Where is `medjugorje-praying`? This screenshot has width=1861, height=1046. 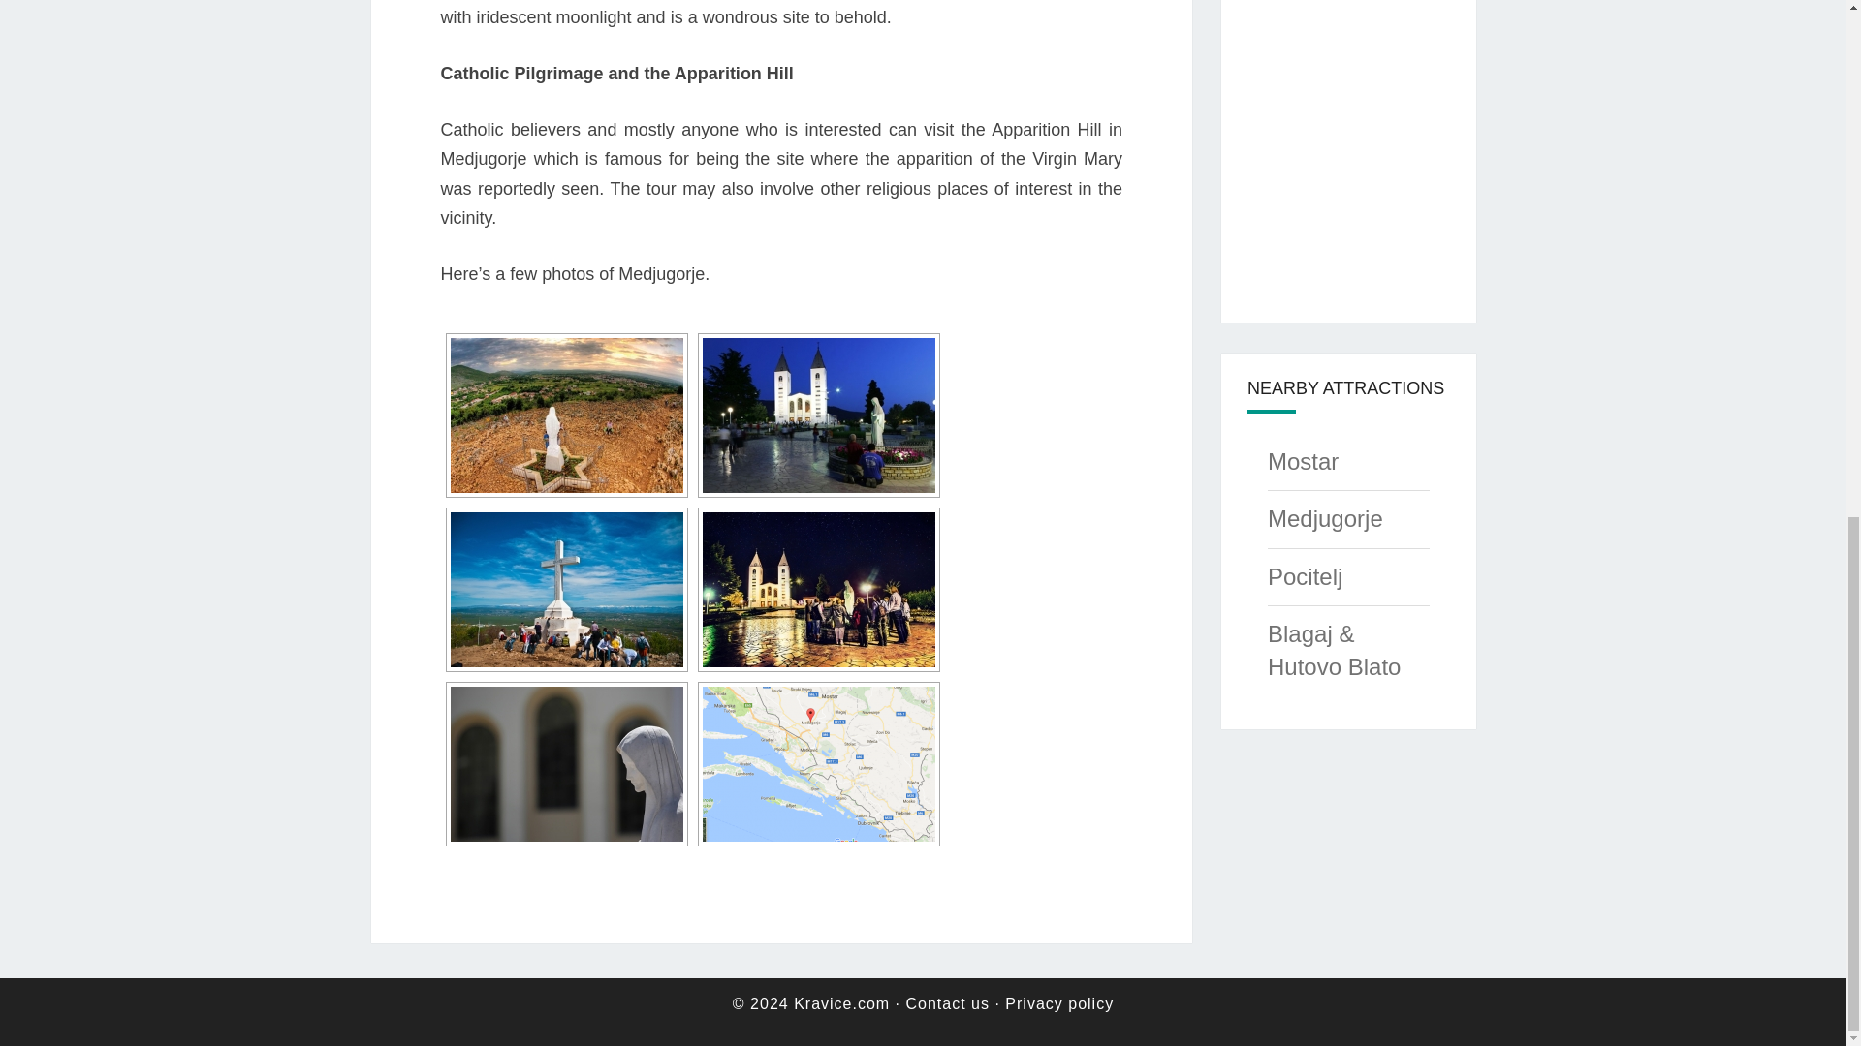
medjugorje-praying is located at coordinates (817, 590).